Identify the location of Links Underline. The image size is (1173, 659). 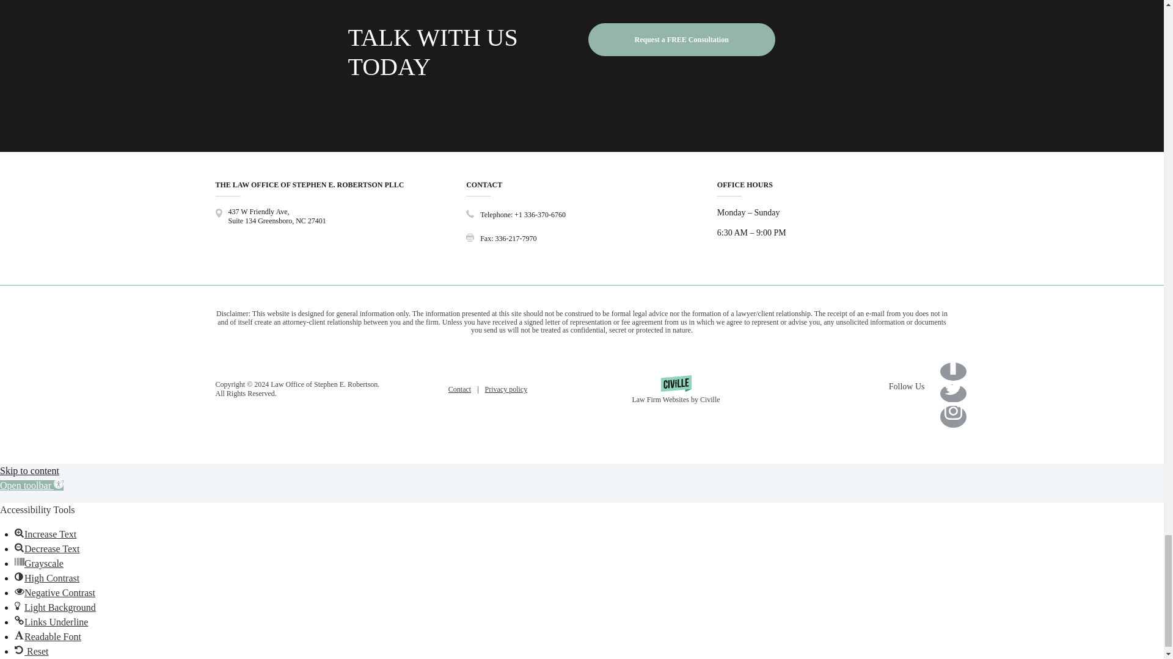
(20, 620).